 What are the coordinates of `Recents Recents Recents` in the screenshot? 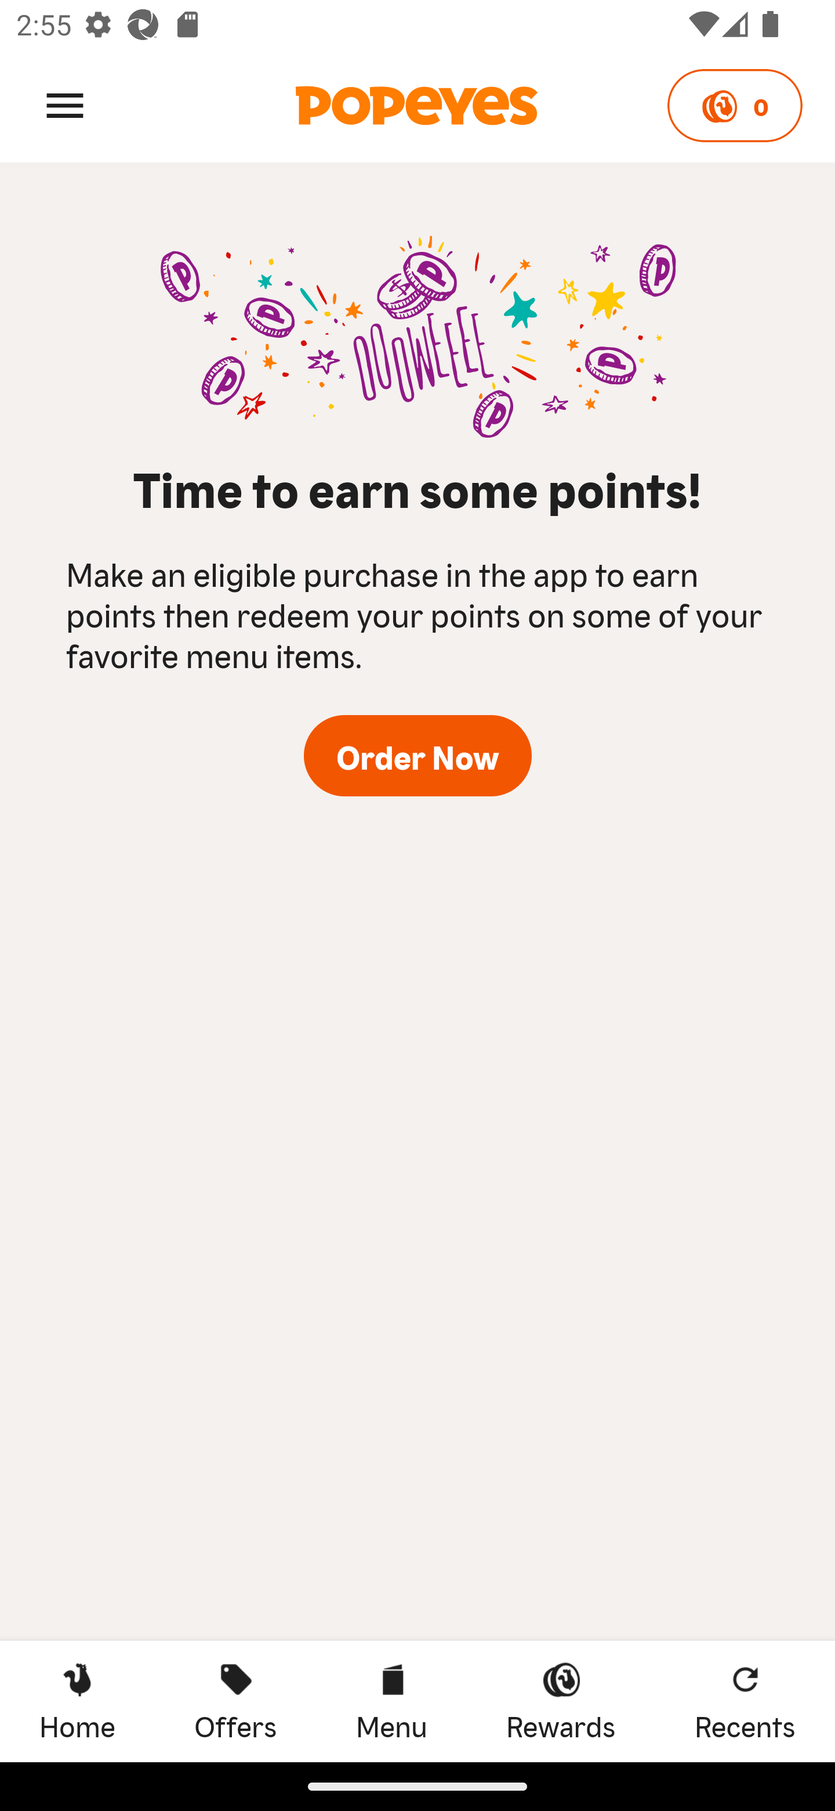 It's located at (745, 1701).